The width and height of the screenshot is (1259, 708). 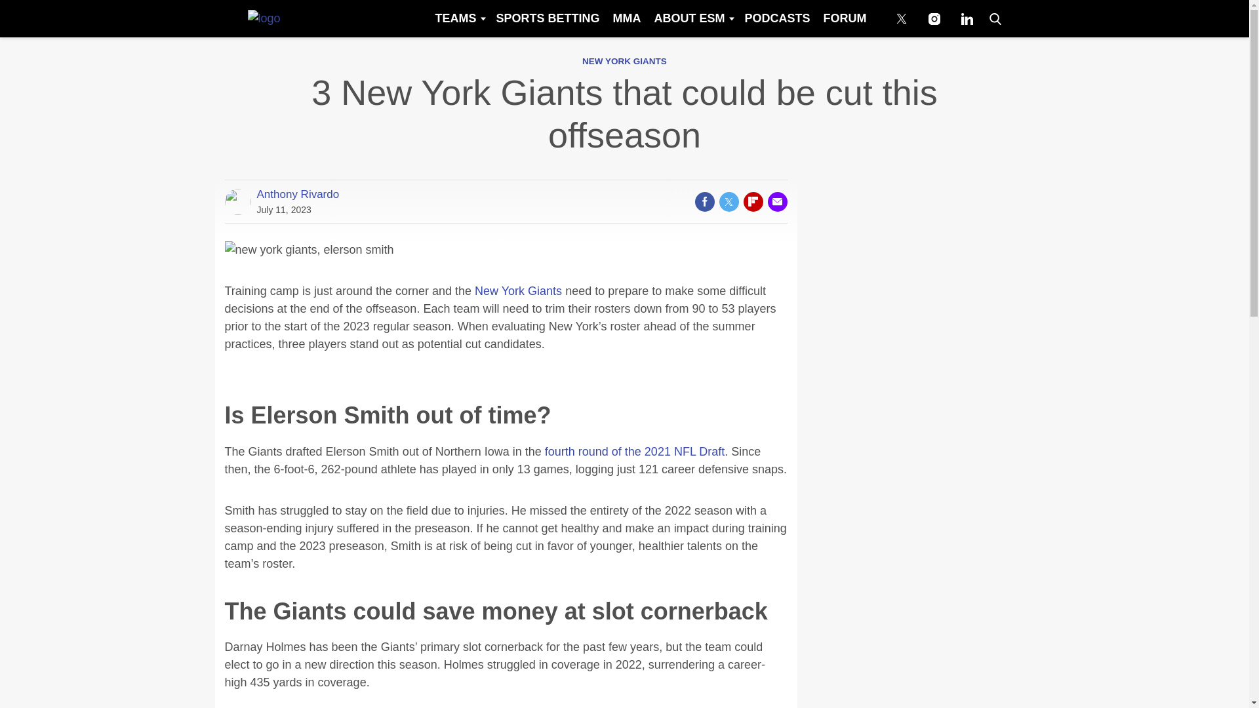 I want to click on Follow us on Instagram, so click(x=934, y=18).